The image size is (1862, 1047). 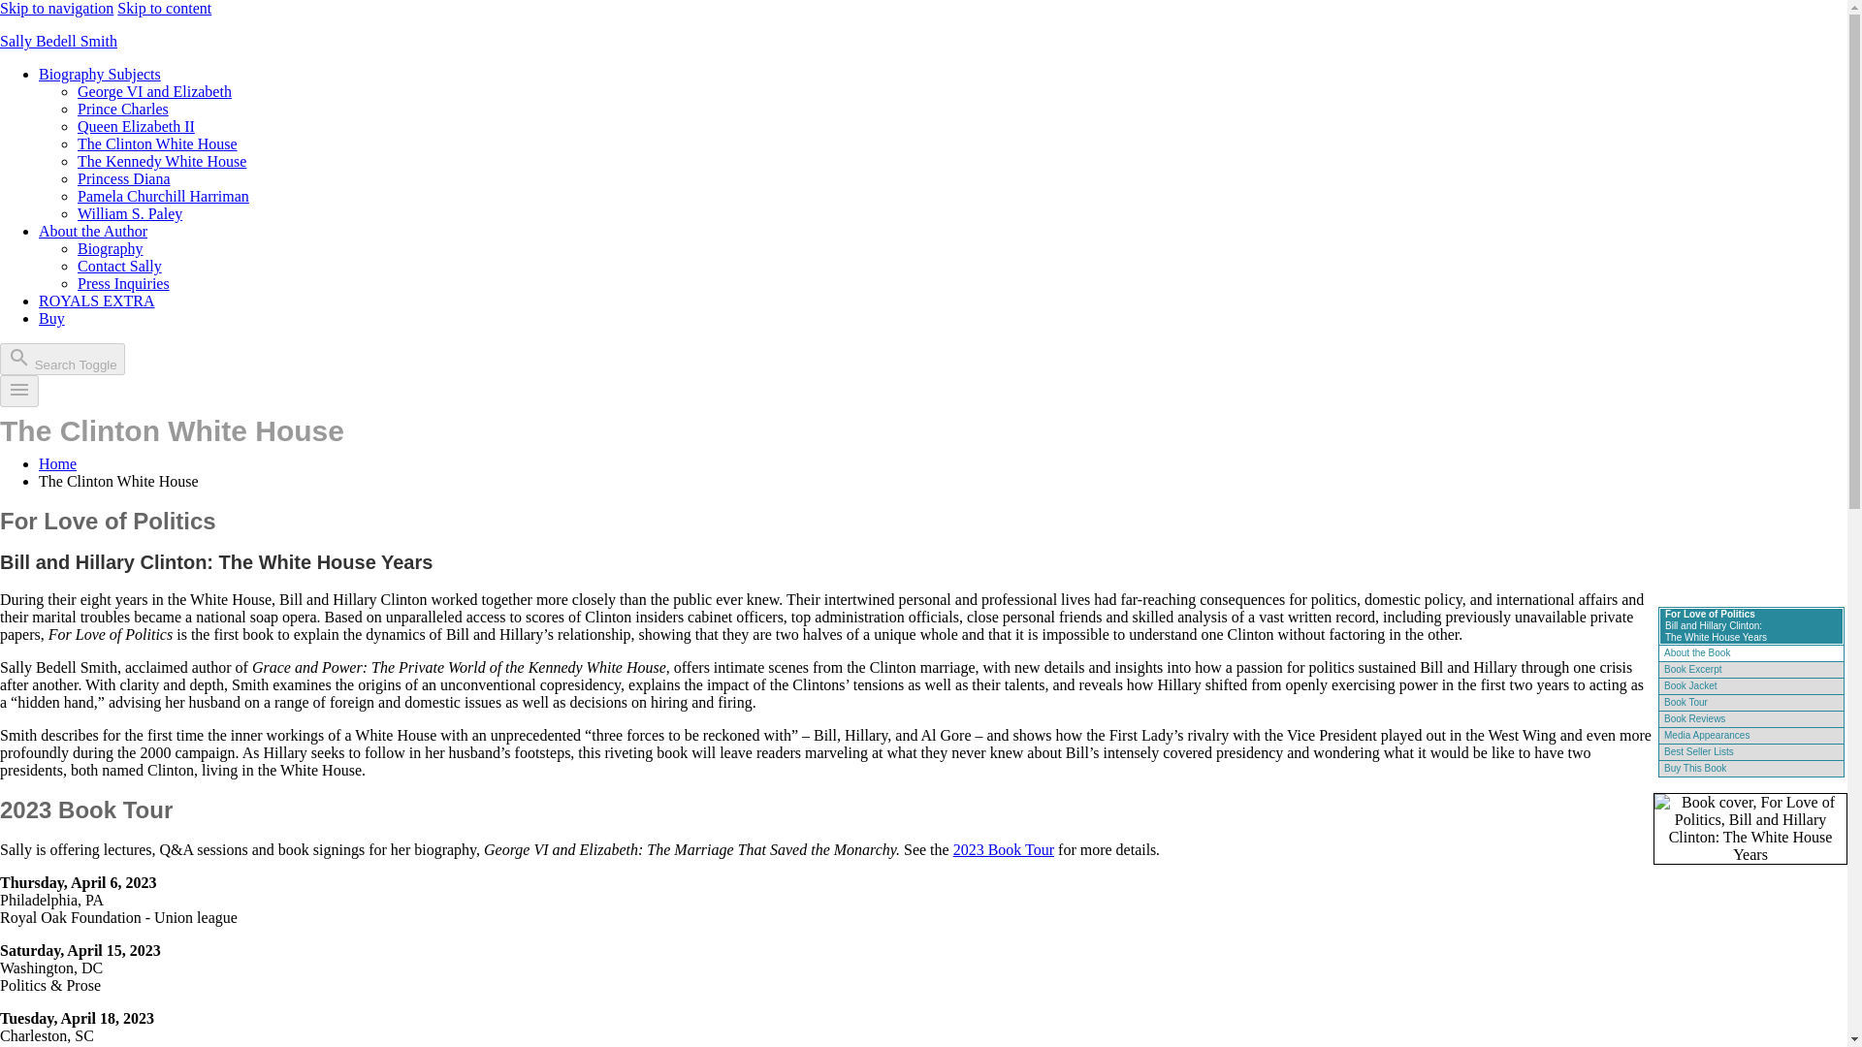 I want to click on Contact Sally, so click(x=120, y=266).